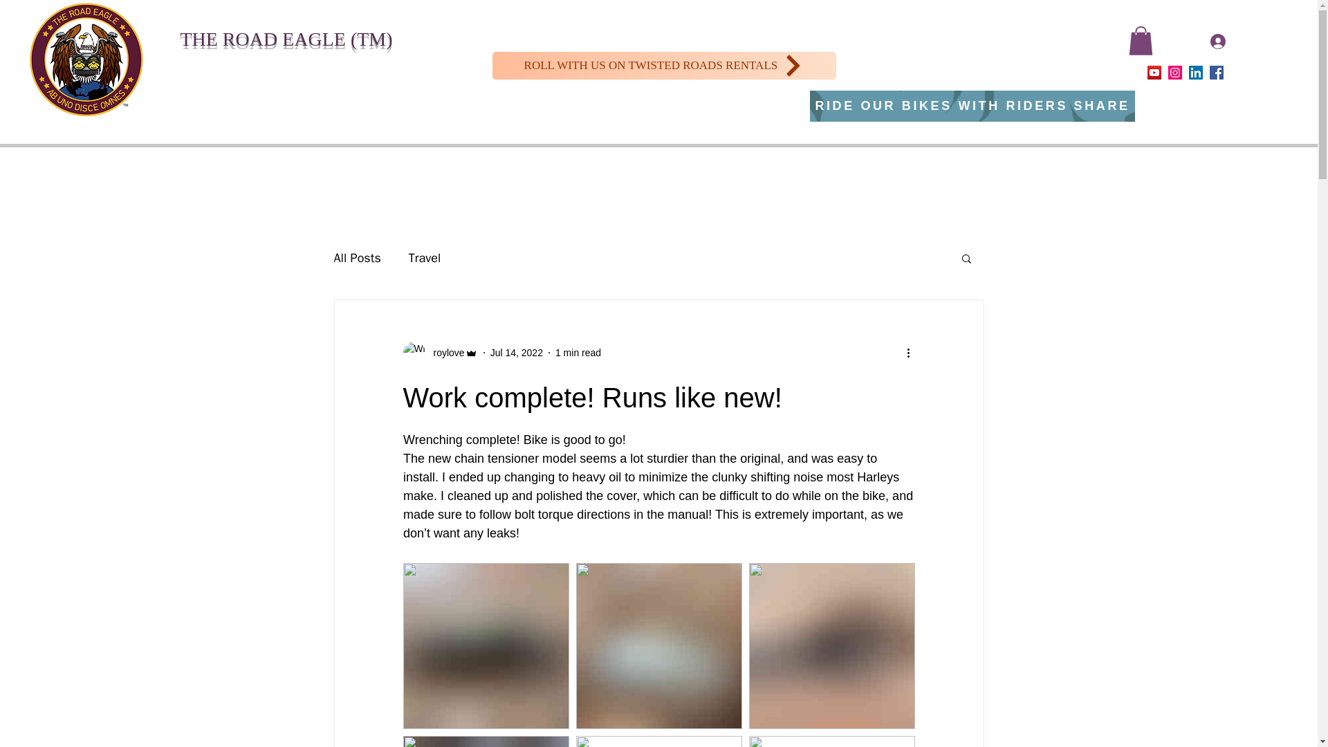 The image size is (1328, 747). What do you see at coordinates (972, 106) in the screenshot?
I see `RIDE OUR BIKES WITH RIDERS SHARE` at bounding box center [972, 106].